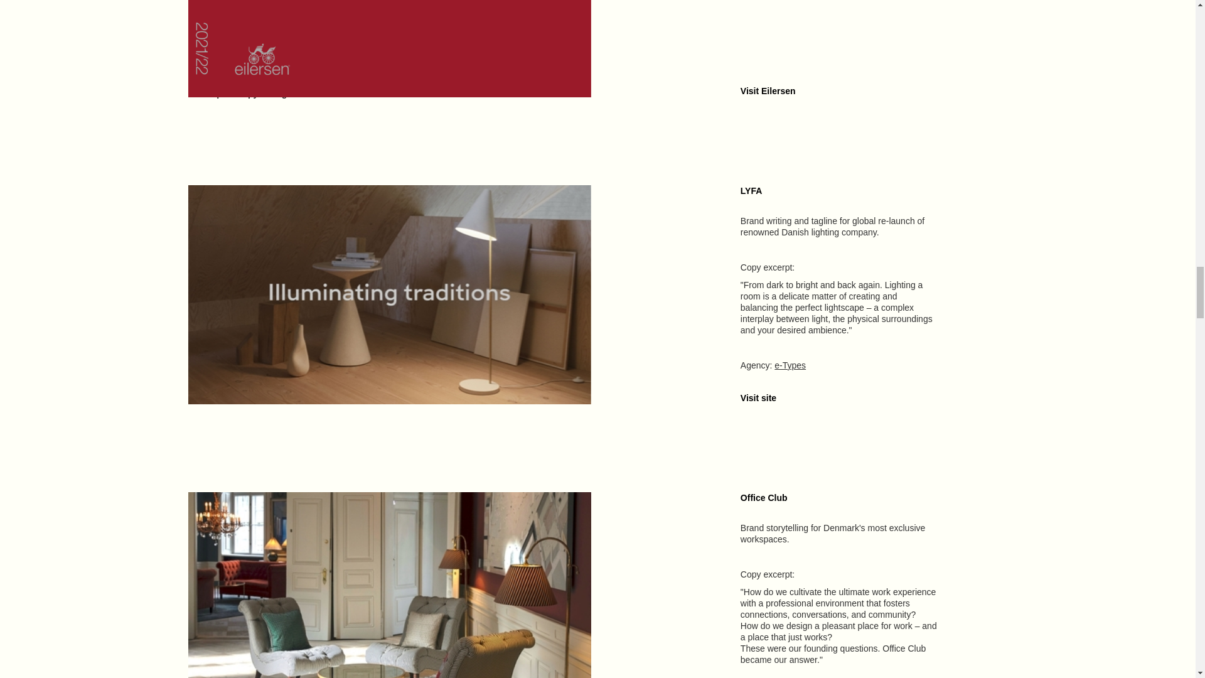 Image resolution: width=1205 pixels, height=678 pixels. Describe the element at coordinates (768, 91) in the screenshot. I see `Visit Eilersen` at that location.